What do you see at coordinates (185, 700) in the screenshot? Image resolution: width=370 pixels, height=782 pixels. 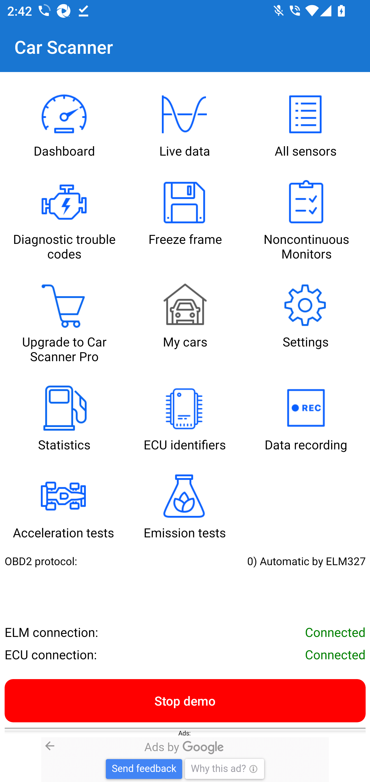 I see `Stop demo` at bounding box center [185, 700].